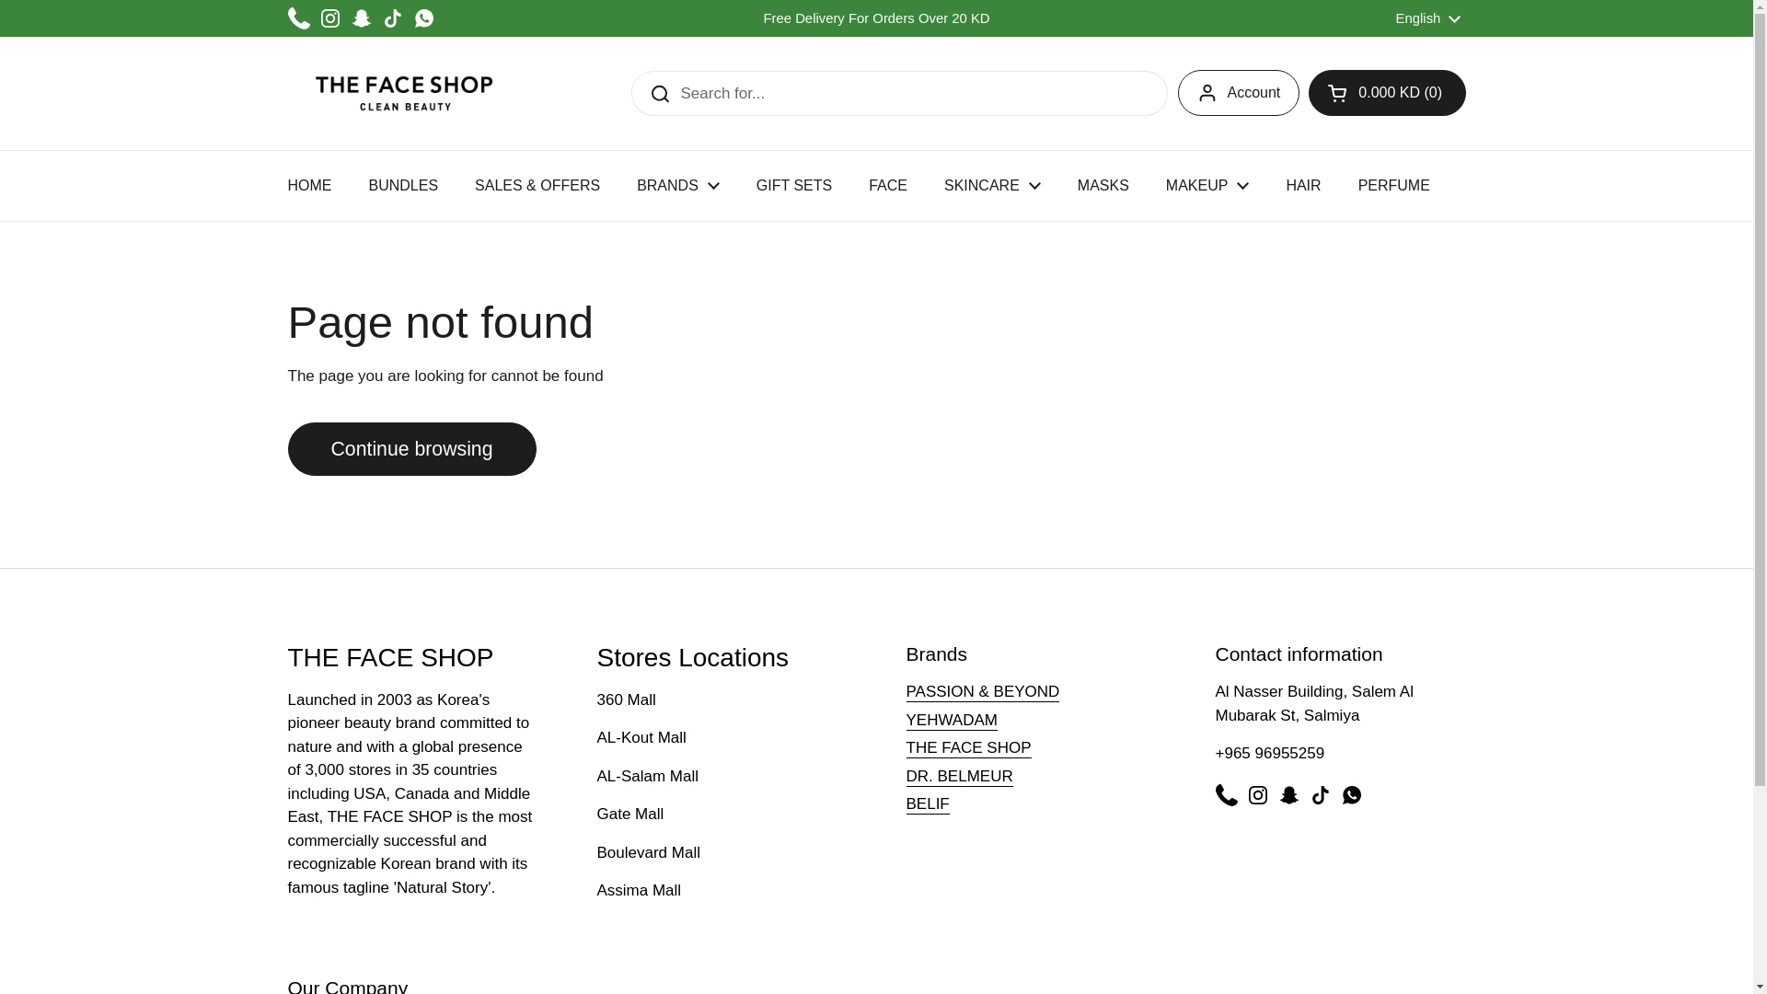  Describe the element at coordinates (1393, 186) in the screenshot. I see `PERFUME` at that location.